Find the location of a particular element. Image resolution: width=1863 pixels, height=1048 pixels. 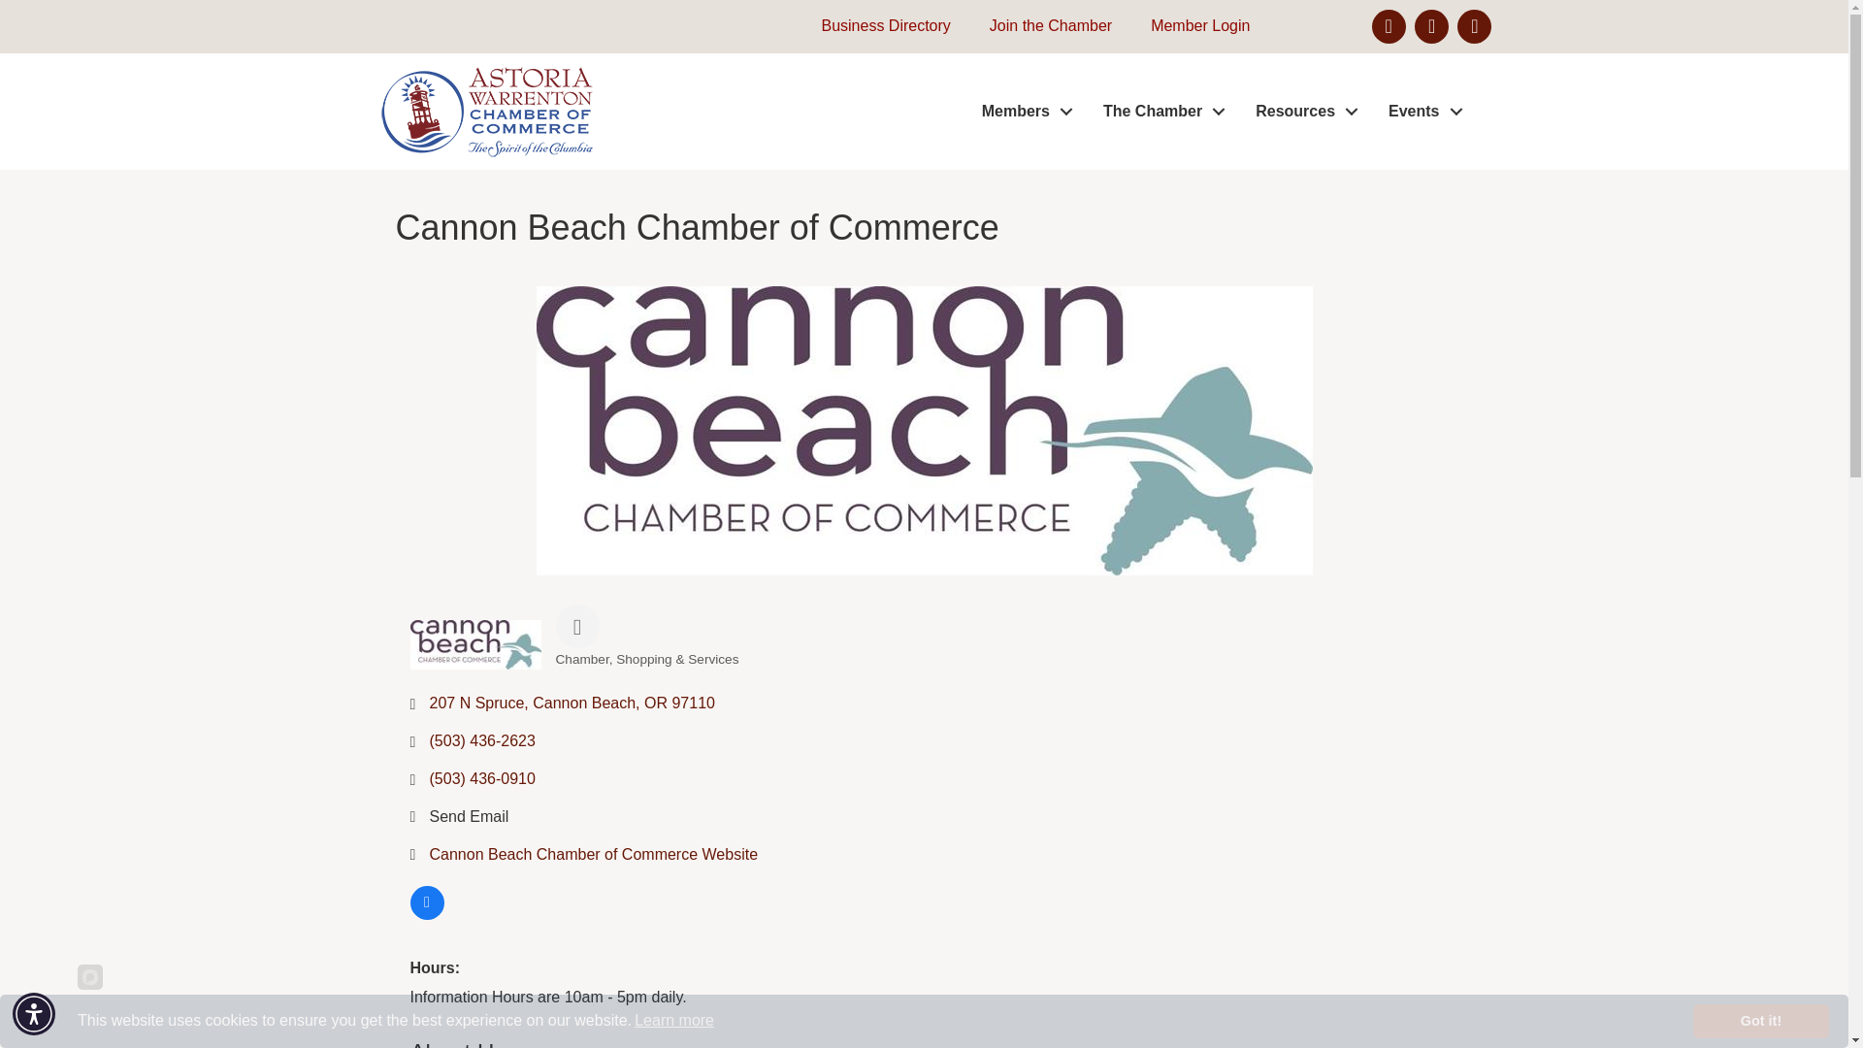

Business Directory is located at coordinates (875, 26).